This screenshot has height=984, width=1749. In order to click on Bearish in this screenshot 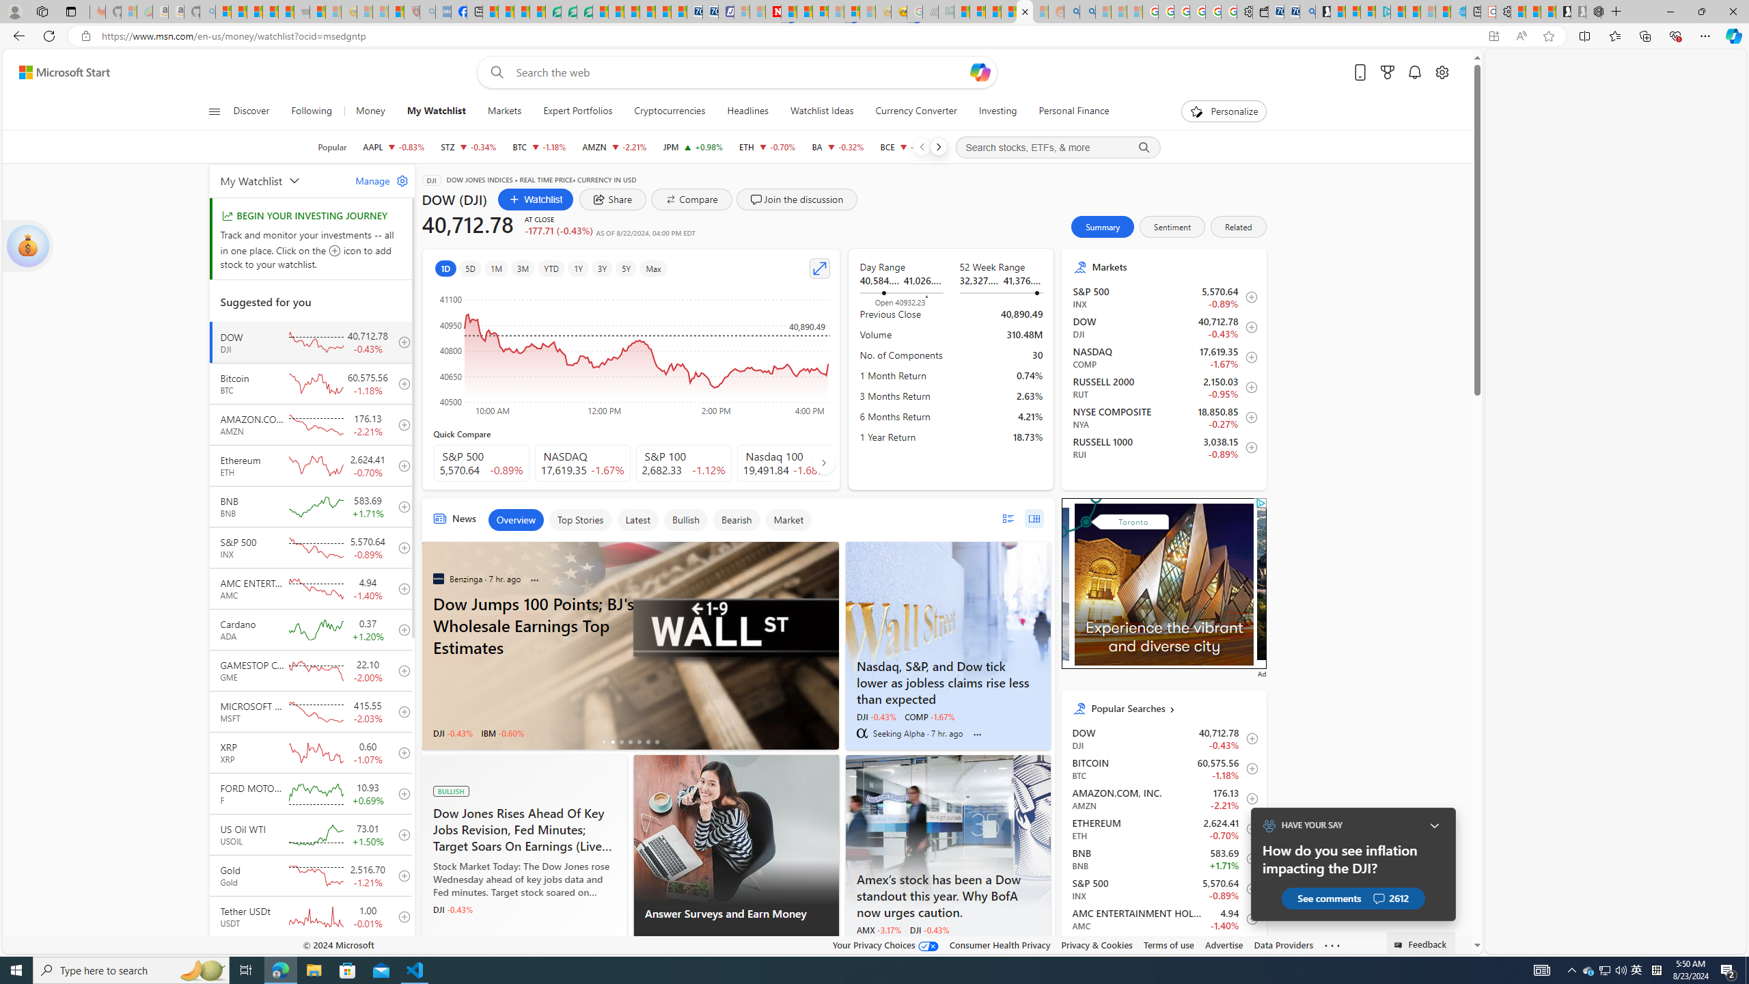, I will do `click(736, 519)`.